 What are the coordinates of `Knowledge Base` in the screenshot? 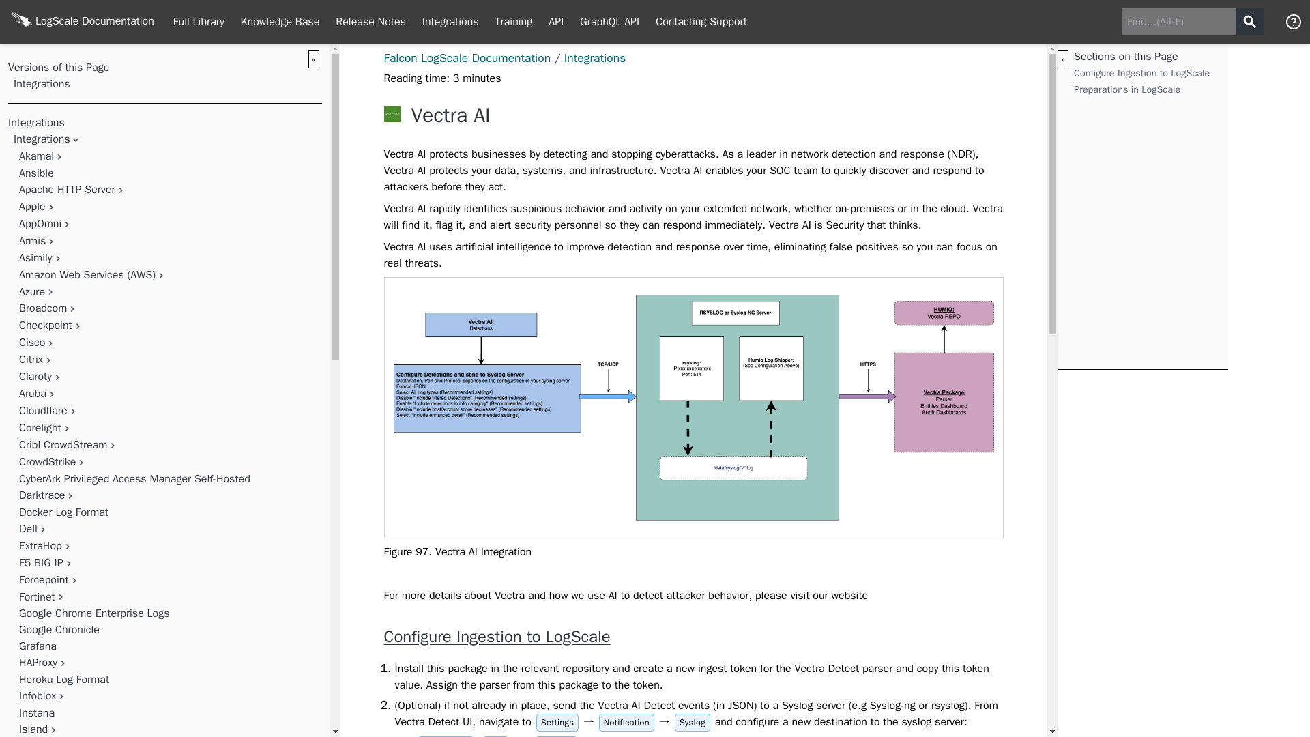 It's located at (280, 22).